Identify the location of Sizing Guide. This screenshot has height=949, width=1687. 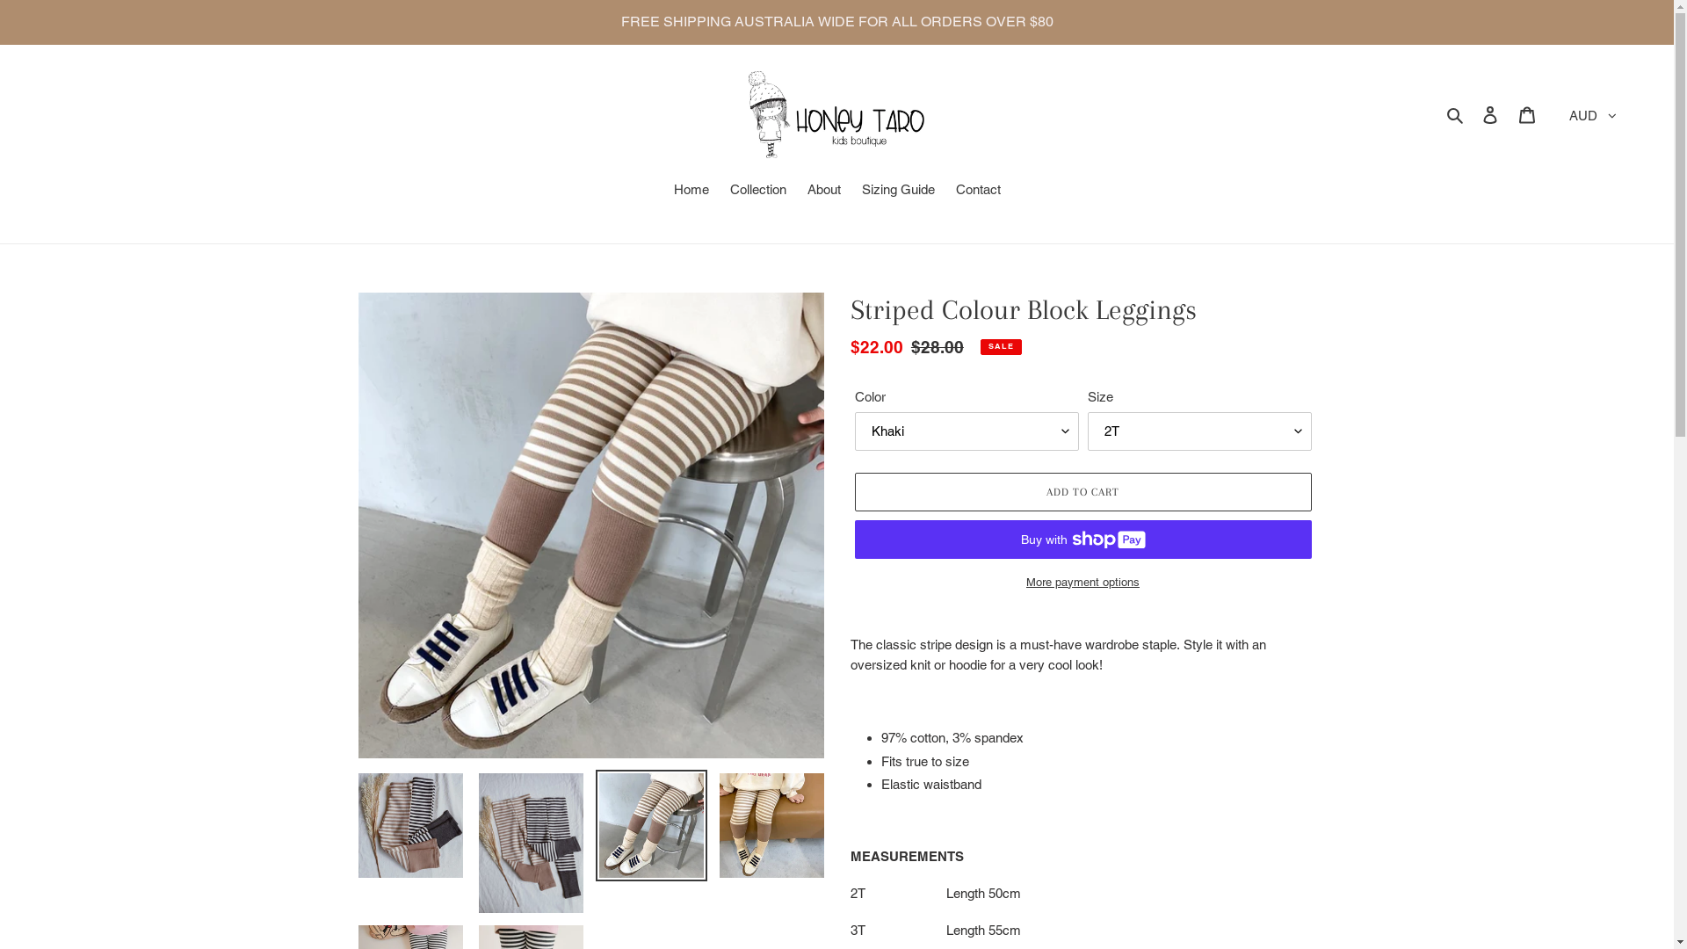
(898, 192).